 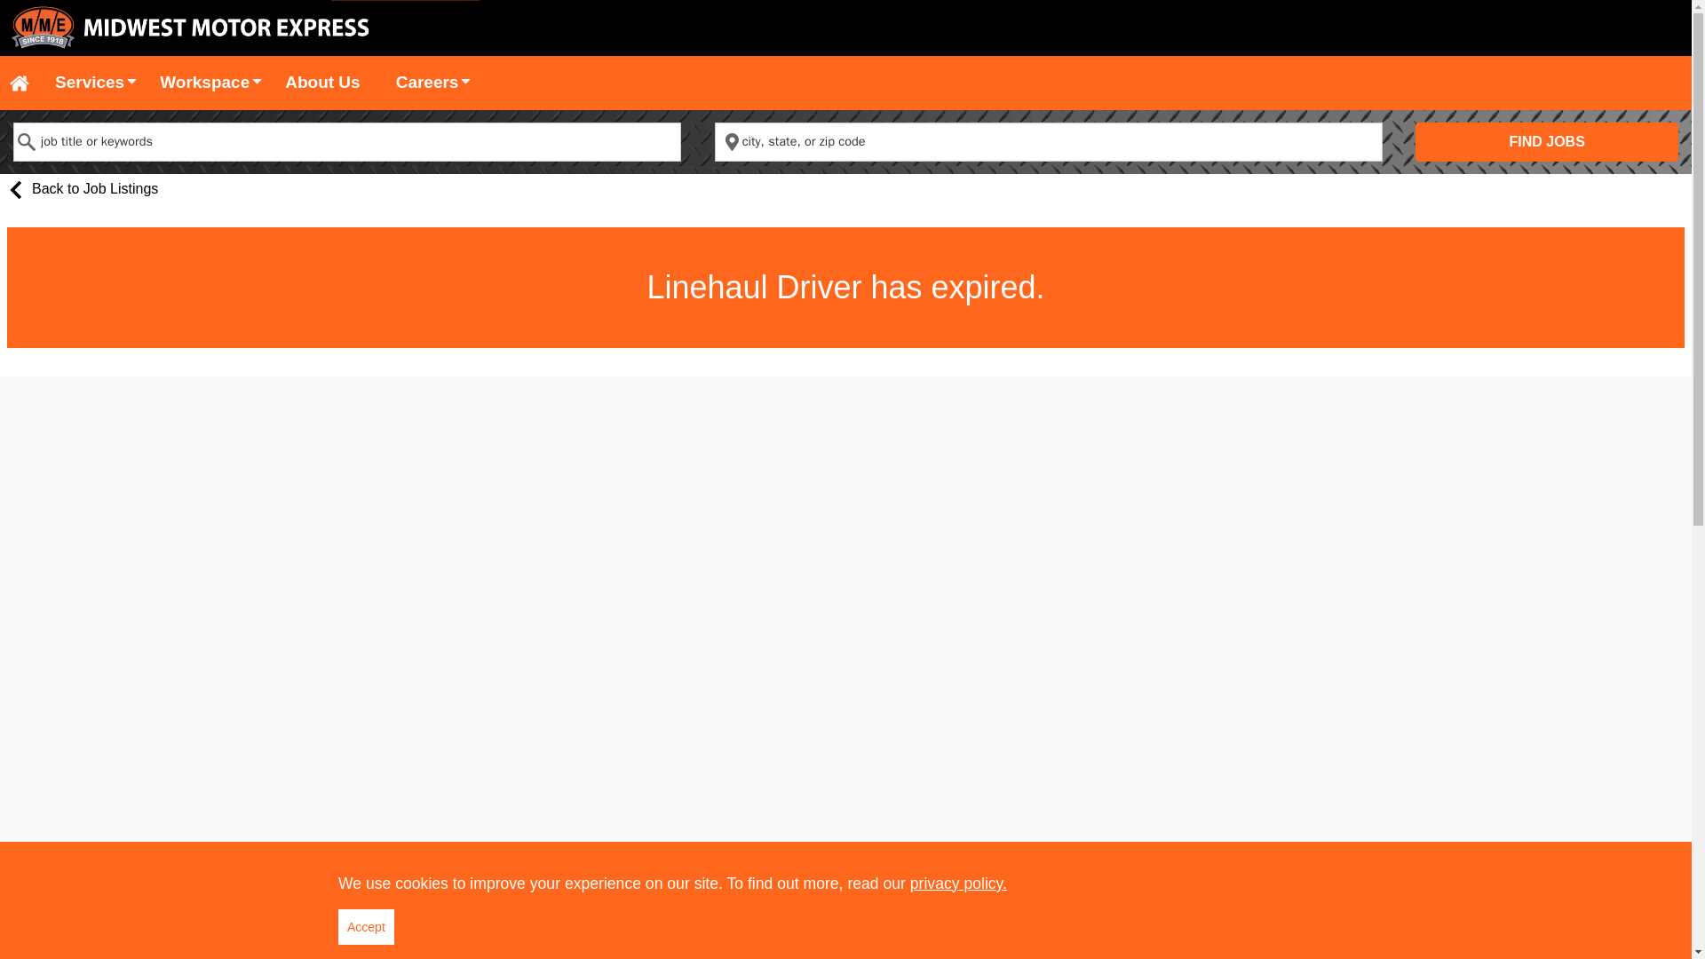 I want to click on Workspace, so click(x=204, y=83).